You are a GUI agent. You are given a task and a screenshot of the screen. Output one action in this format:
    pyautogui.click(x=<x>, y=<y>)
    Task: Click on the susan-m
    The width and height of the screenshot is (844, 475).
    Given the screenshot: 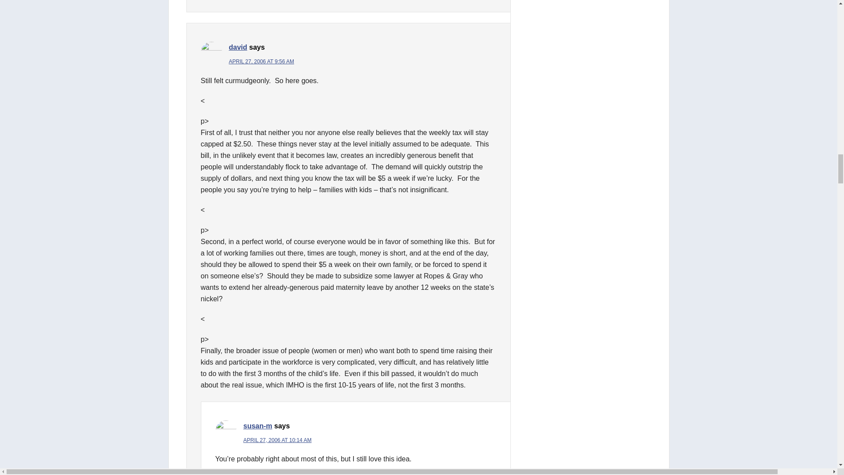 What is the action you would take?
    pyautogui.click(x=258, y=426)
    